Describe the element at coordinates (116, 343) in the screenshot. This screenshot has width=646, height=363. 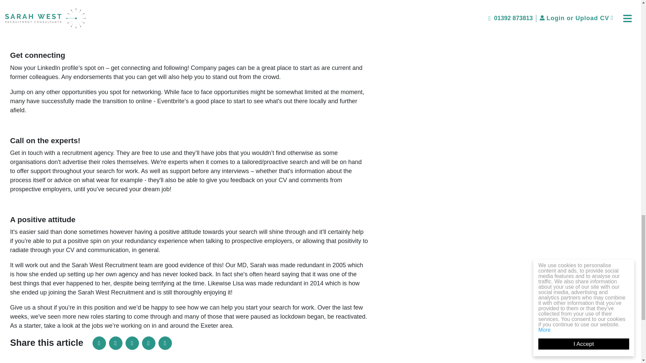
I see `Facebook` at that location.